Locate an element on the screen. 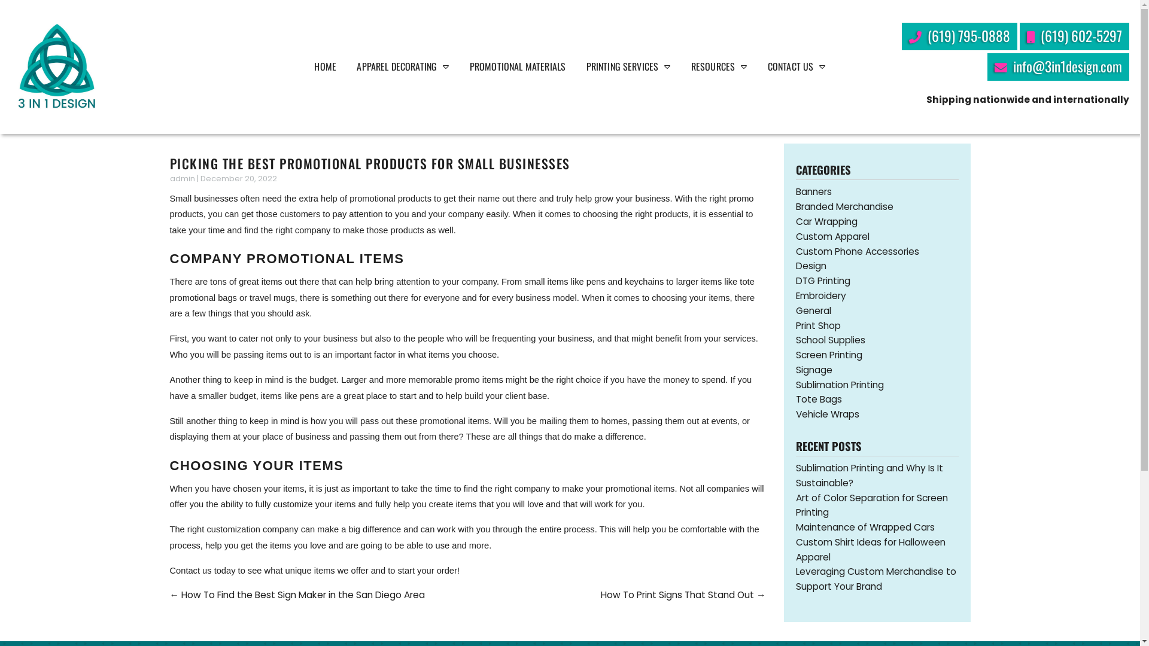 This screenshot has height=646, width=1149. Custom Phone Accessories is located at coordinates (858, 251).